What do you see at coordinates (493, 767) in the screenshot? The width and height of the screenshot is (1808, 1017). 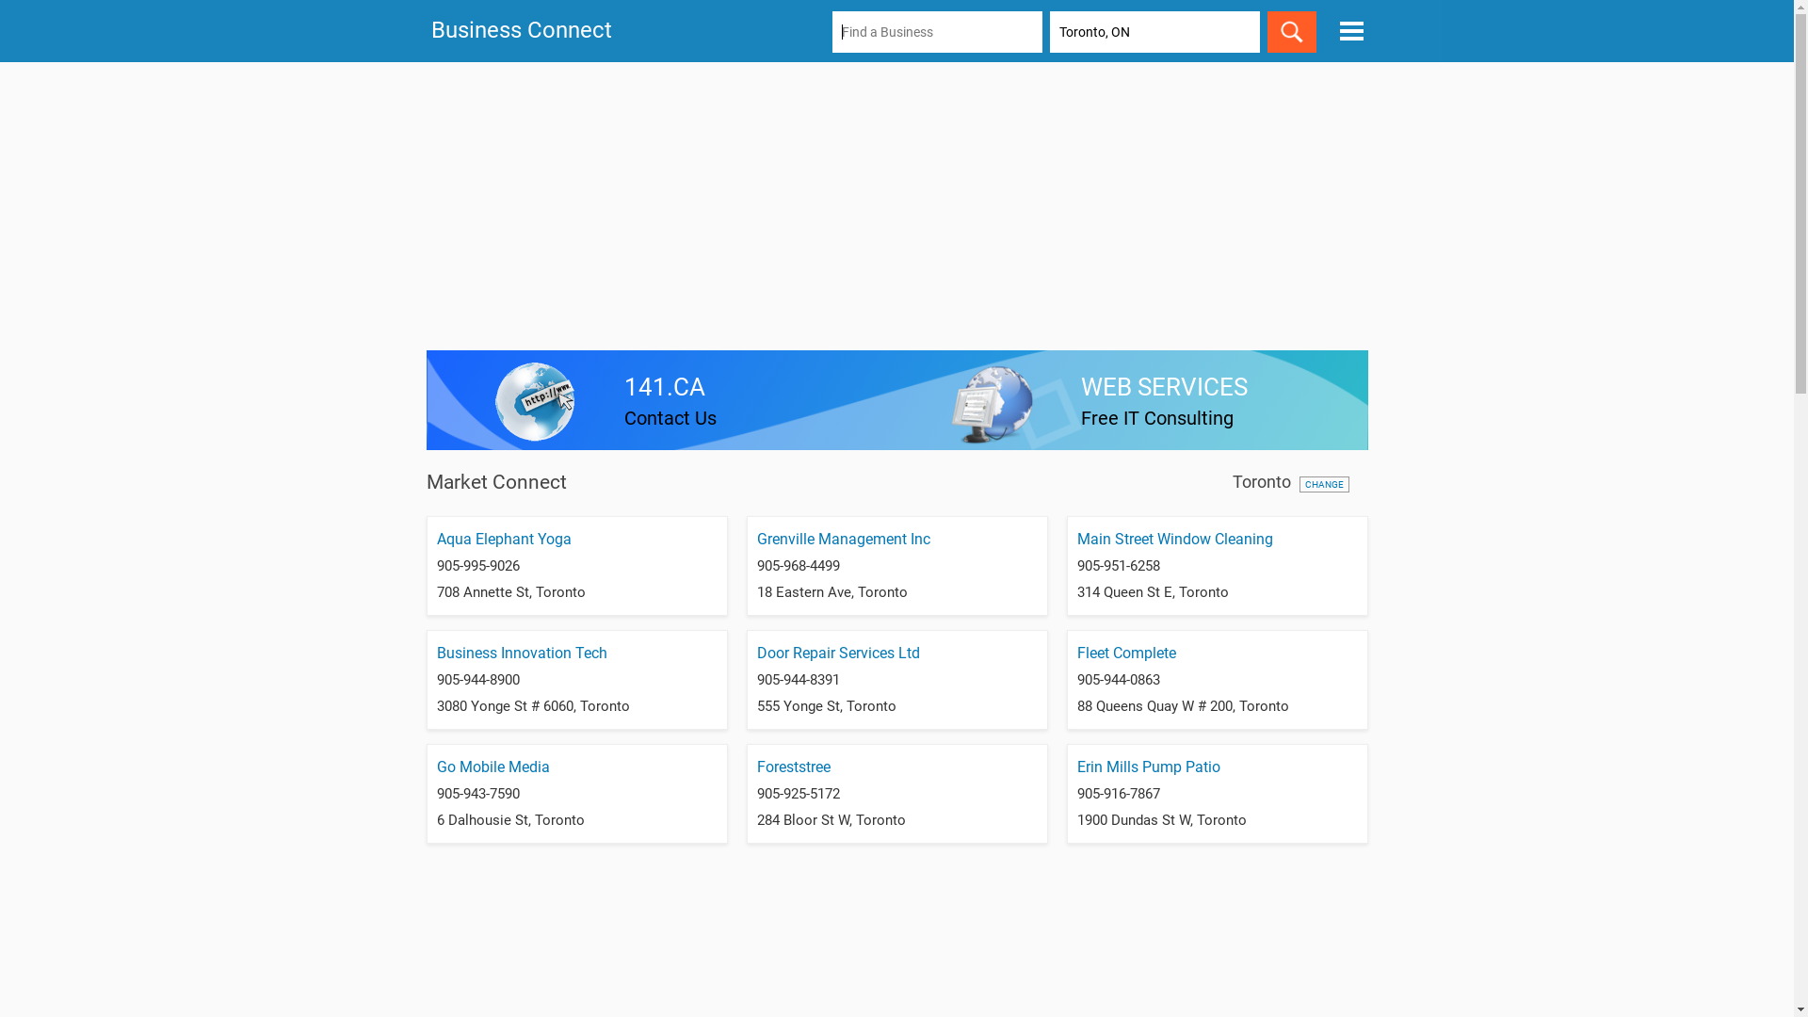 I see `Go Mobile Media` at bounding box center [493, 767].